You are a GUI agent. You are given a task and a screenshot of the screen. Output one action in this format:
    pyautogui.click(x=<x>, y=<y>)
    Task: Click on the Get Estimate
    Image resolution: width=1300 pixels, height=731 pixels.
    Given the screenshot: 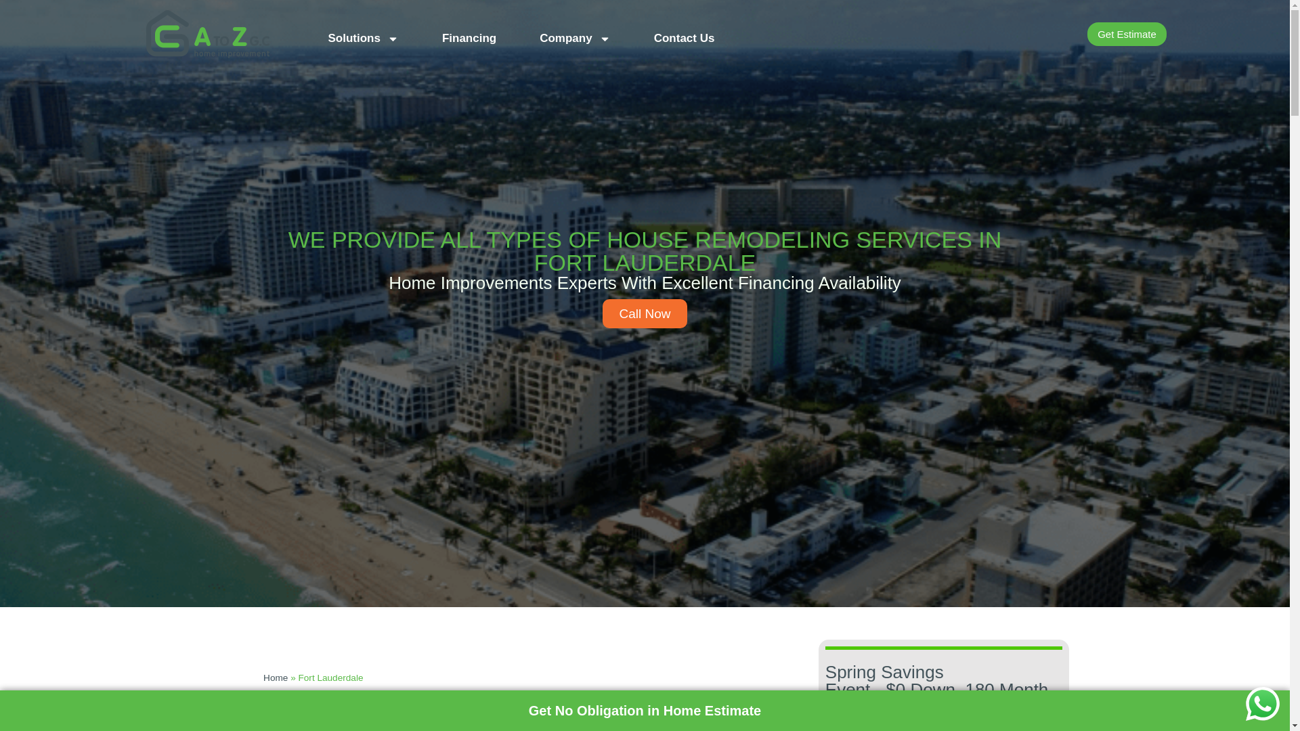 What is the action you would take?
    pyautogui.click(x=1127, y=34)
    